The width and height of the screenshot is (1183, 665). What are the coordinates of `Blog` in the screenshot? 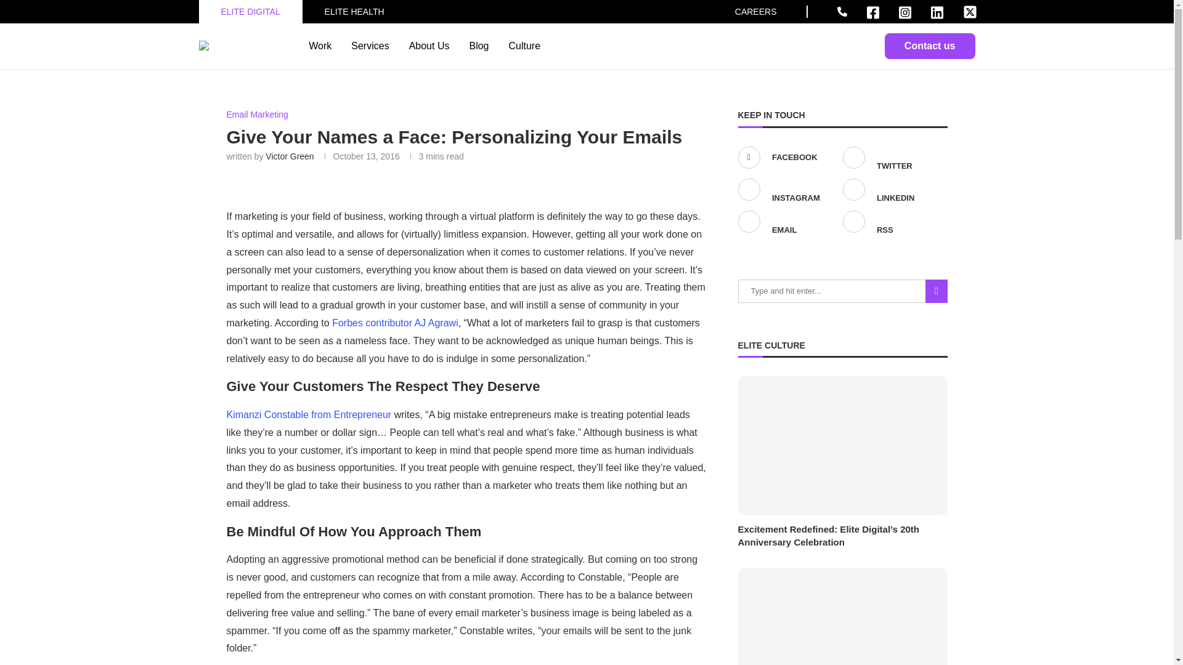 It's located at (478, 46).